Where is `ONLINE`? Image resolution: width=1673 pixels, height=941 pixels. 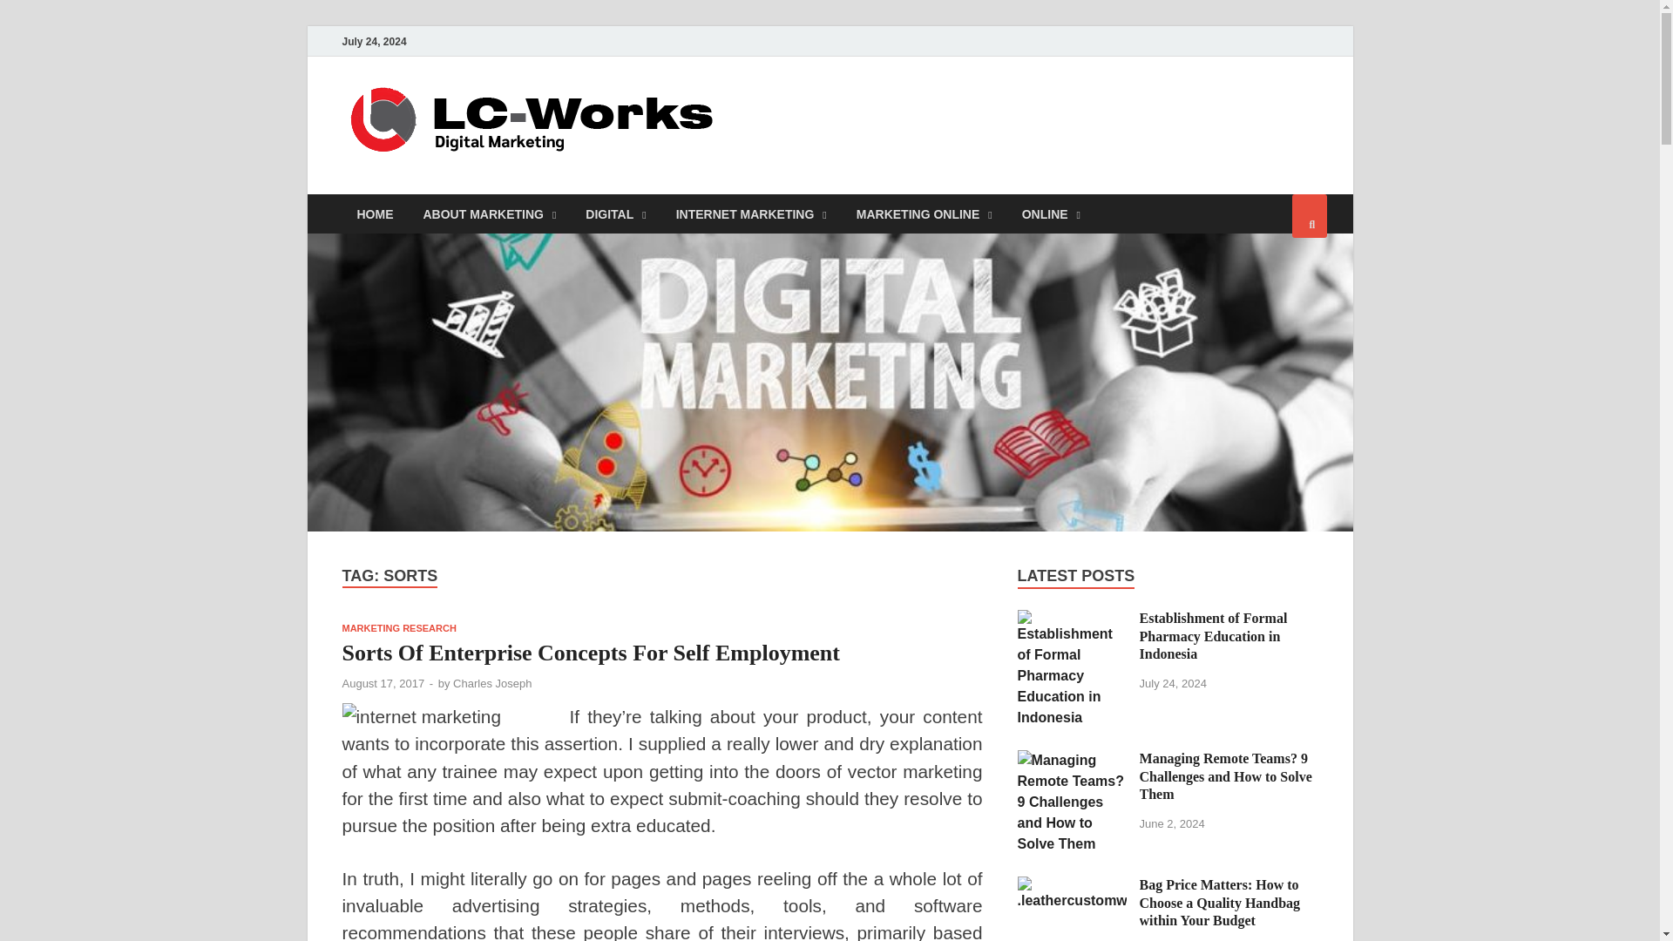
ONLINE is located at coordinates (1051, 213).